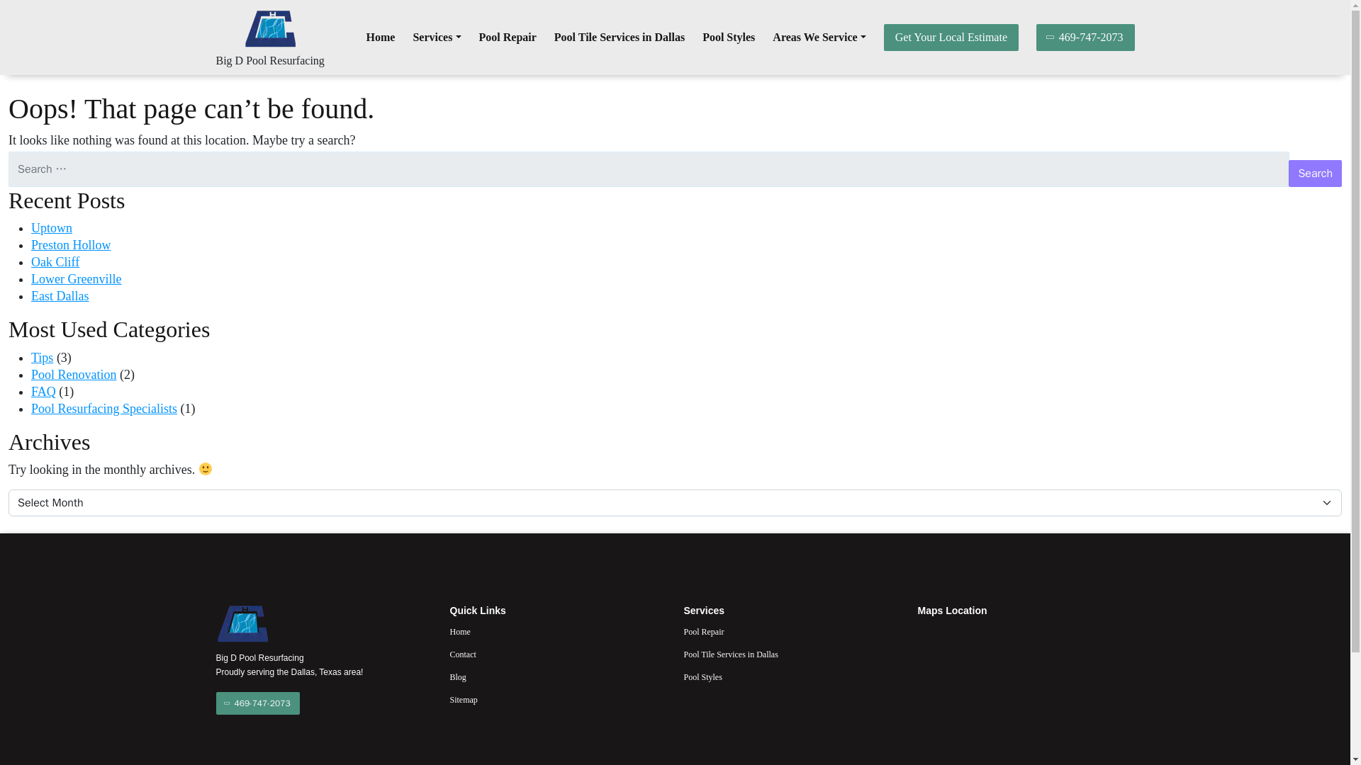 The image size is (1361, 765). What do you see at coordinates (381, 38) in the screenshot?
I see `Home` at bounding box center [381, 38].